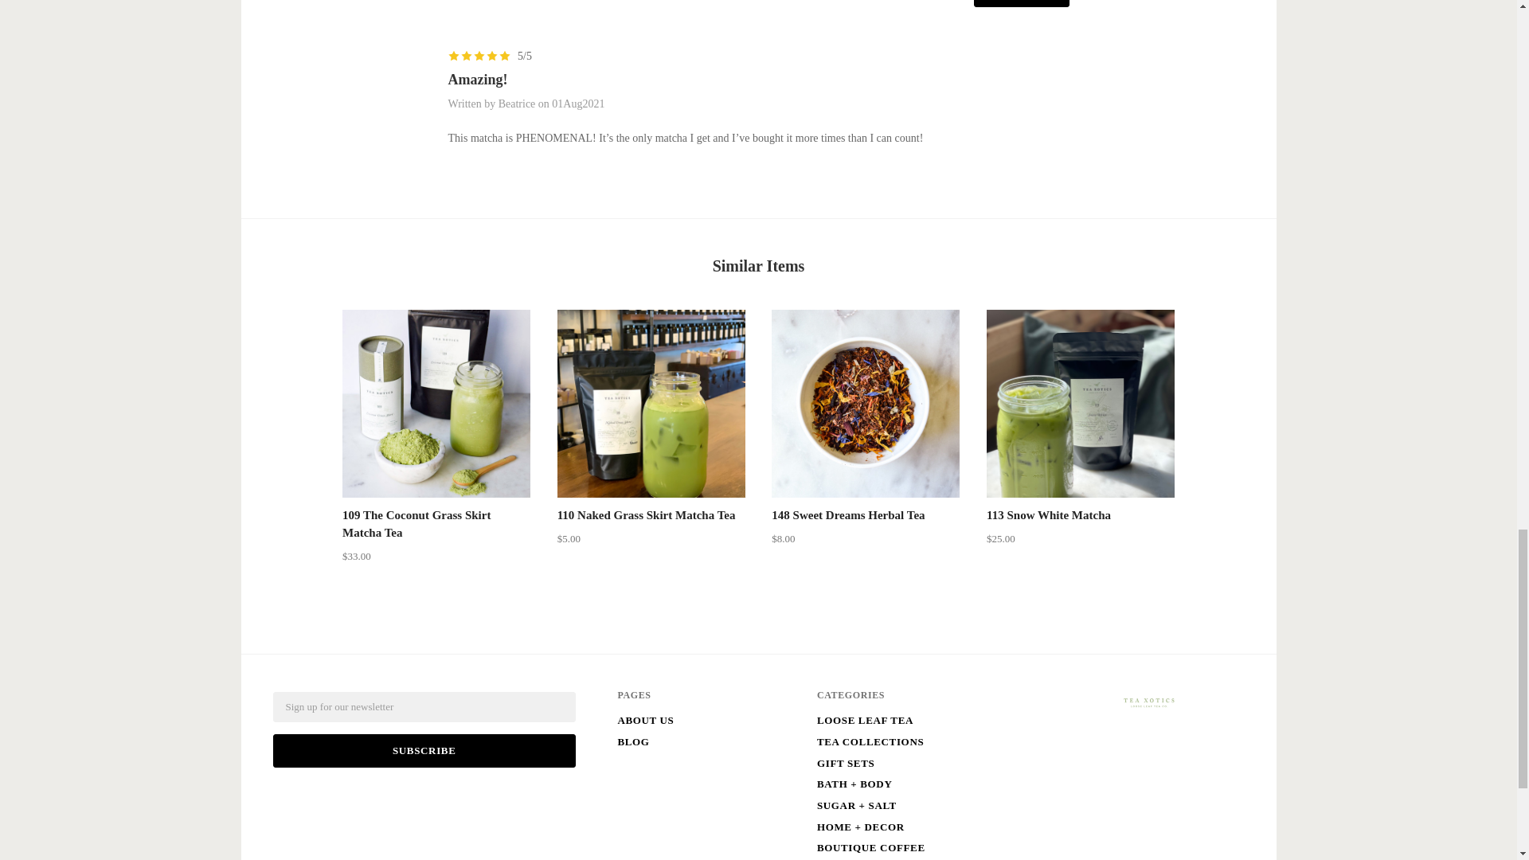  What do you see at coordinates (1048, 514) in the screenshot?
I see `113 Snow White Matcha` at bounding box center [1048, 514].